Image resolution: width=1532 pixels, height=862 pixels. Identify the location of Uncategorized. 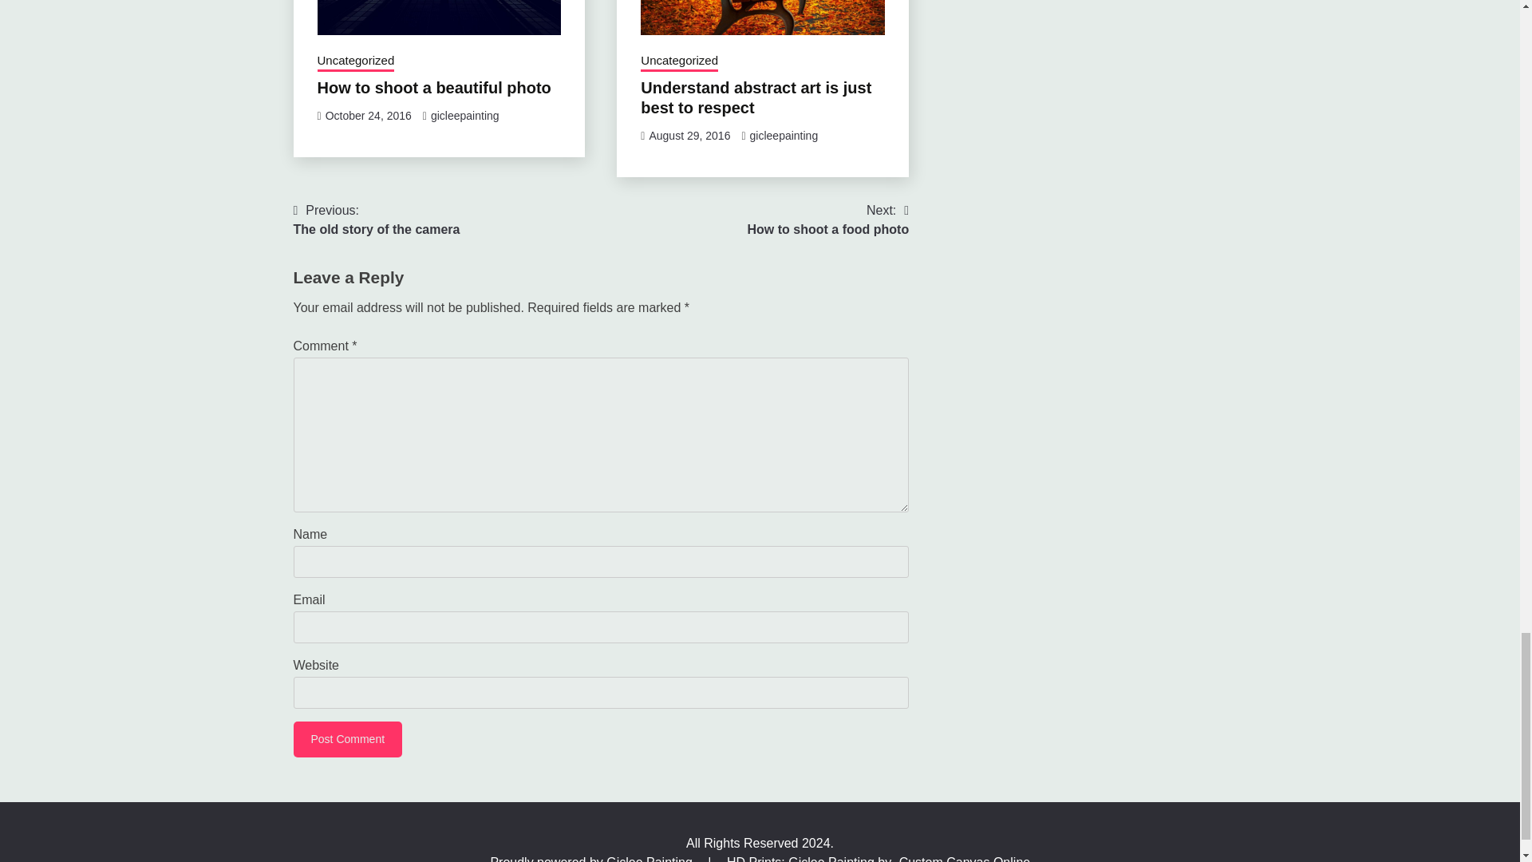
(679, 61).